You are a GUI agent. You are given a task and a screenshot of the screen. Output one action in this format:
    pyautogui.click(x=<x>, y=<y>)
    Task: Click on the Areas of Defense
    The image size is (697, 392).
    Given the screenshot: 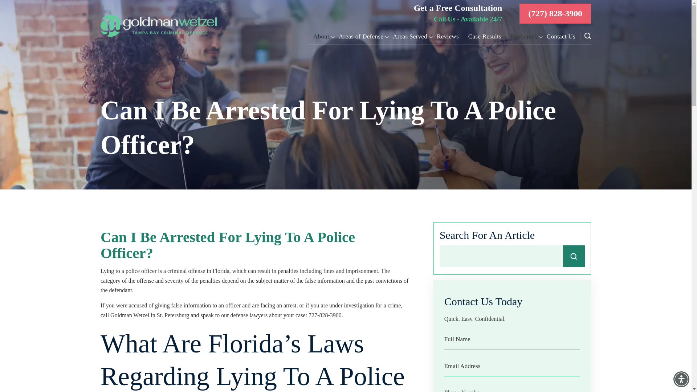 What is the action you would take?
    pyautogui.click(x=361, y=36)
    